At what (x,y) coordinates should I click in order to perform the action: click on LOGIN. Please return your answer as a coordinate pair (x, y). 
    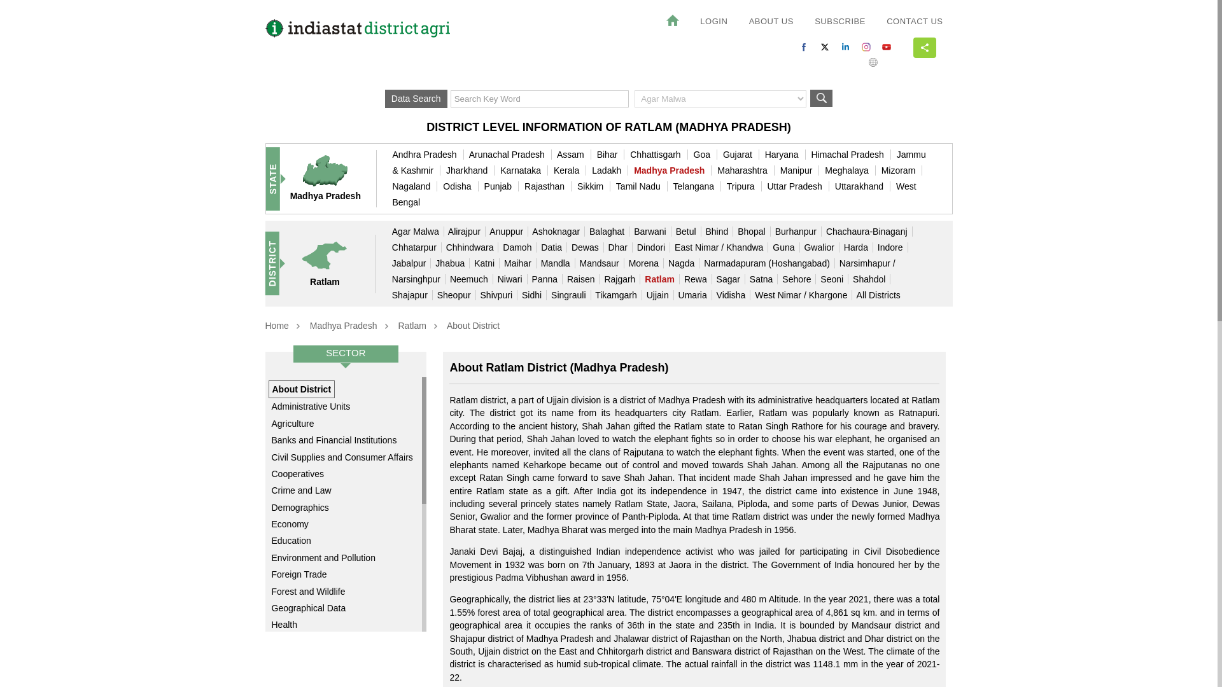
    Looking at the image, I should click on (713, 22).